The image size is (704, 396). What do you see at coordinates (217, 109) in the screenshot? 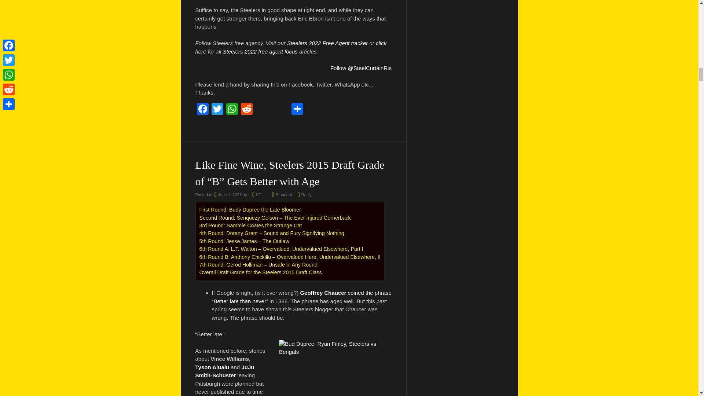
I see `Twitter` at bounding box center [217, 109].